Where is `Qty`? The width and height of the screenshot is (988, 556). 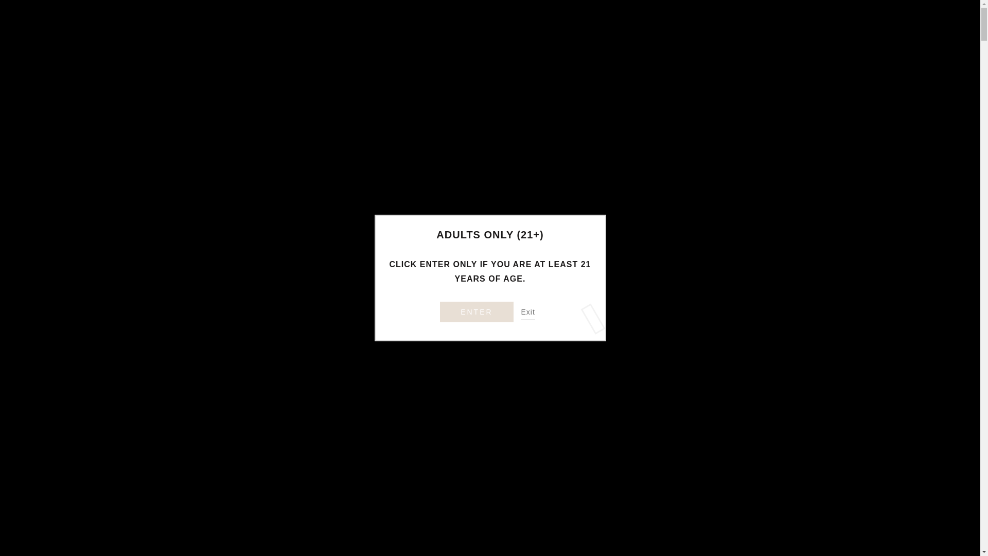 Qty is located at coordinates (514, 314).